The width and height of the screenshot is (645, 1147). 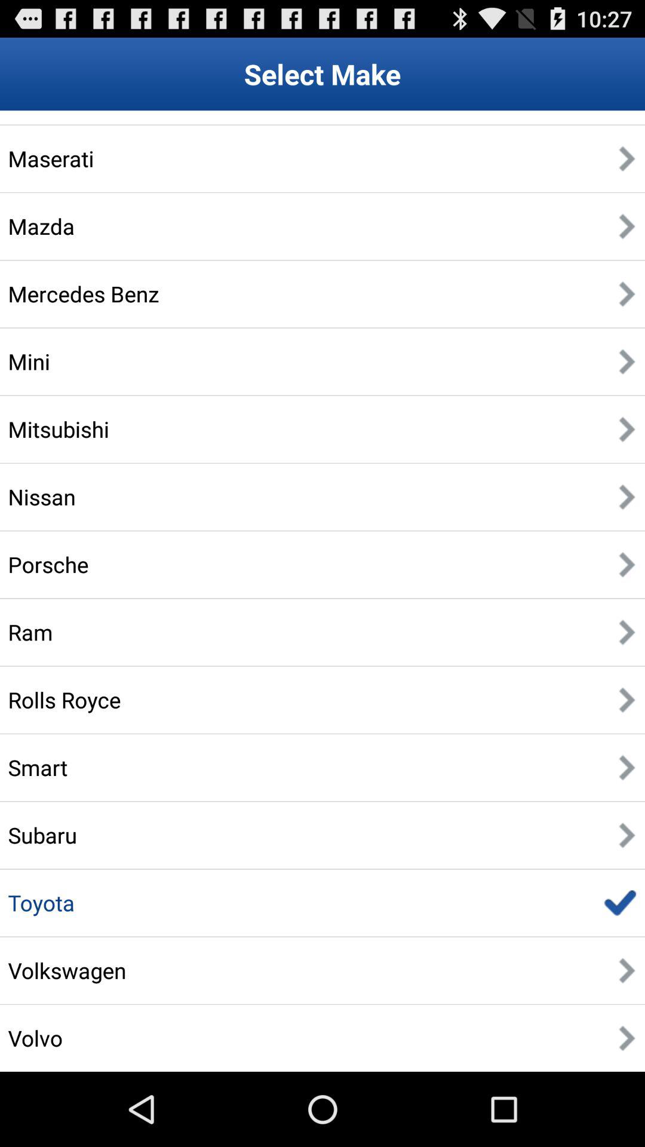 What do you see at coordinates (51, 158) in the screenshot?
I see `scroll until the maserati` at bounding box center [51, 158].